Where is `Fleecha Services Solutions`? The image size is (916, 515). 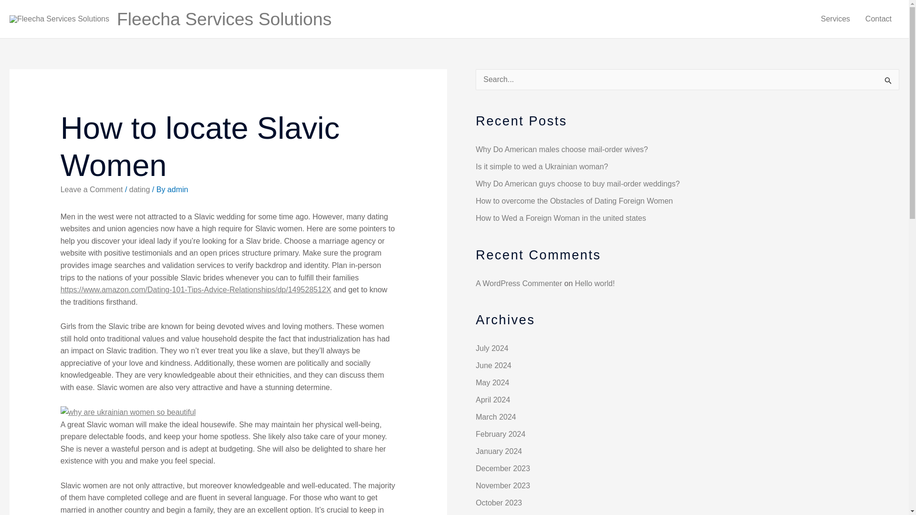 Fleecha Services Solutions is located at coordinates (224, 19).